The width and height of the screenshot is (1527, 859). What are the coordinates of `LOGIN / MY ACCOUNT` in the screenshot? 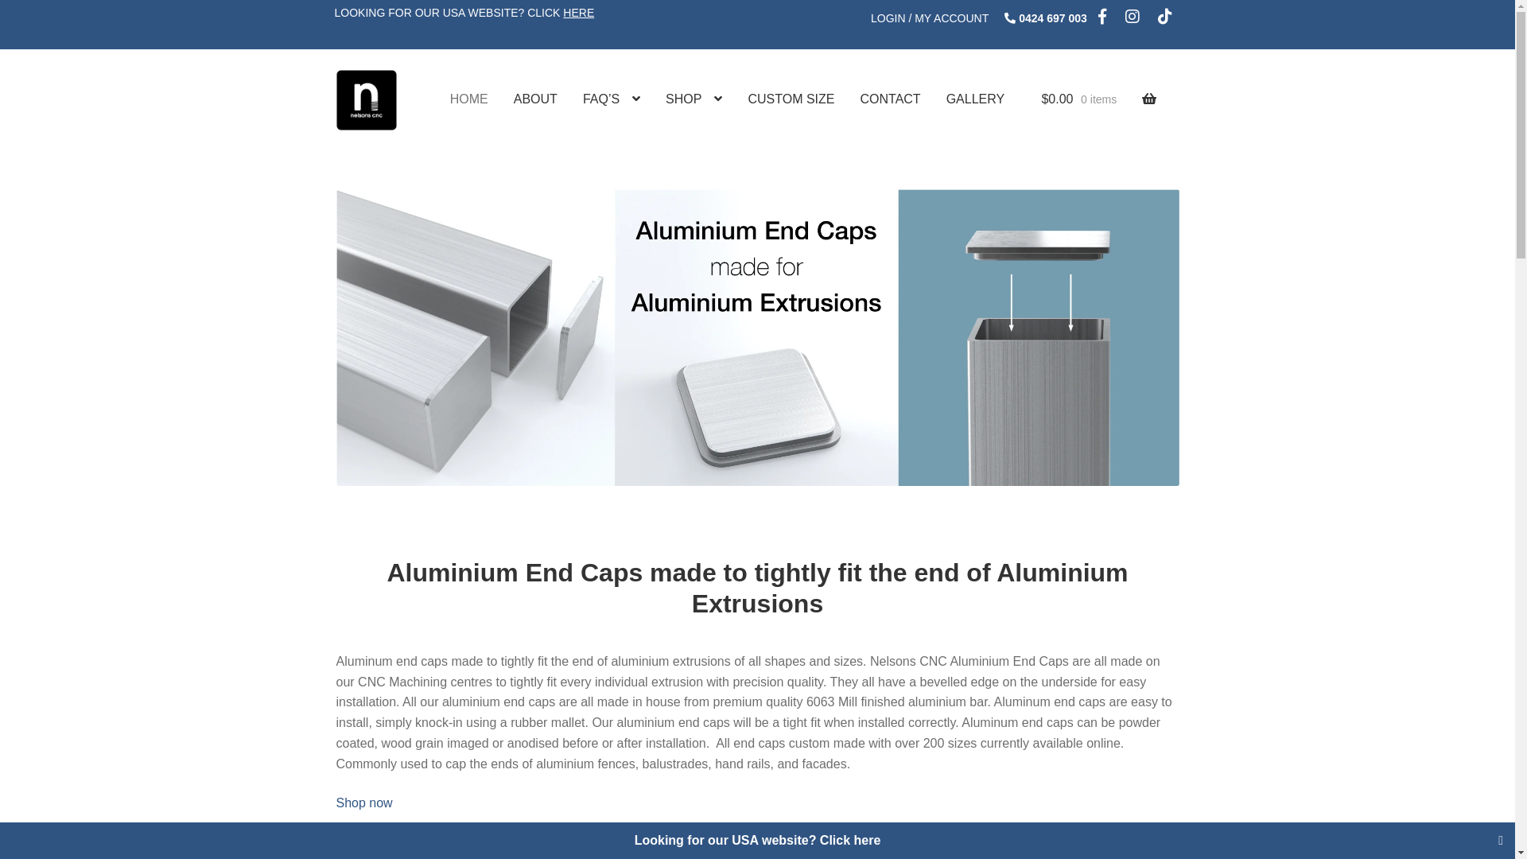 It's located at (930, 18).